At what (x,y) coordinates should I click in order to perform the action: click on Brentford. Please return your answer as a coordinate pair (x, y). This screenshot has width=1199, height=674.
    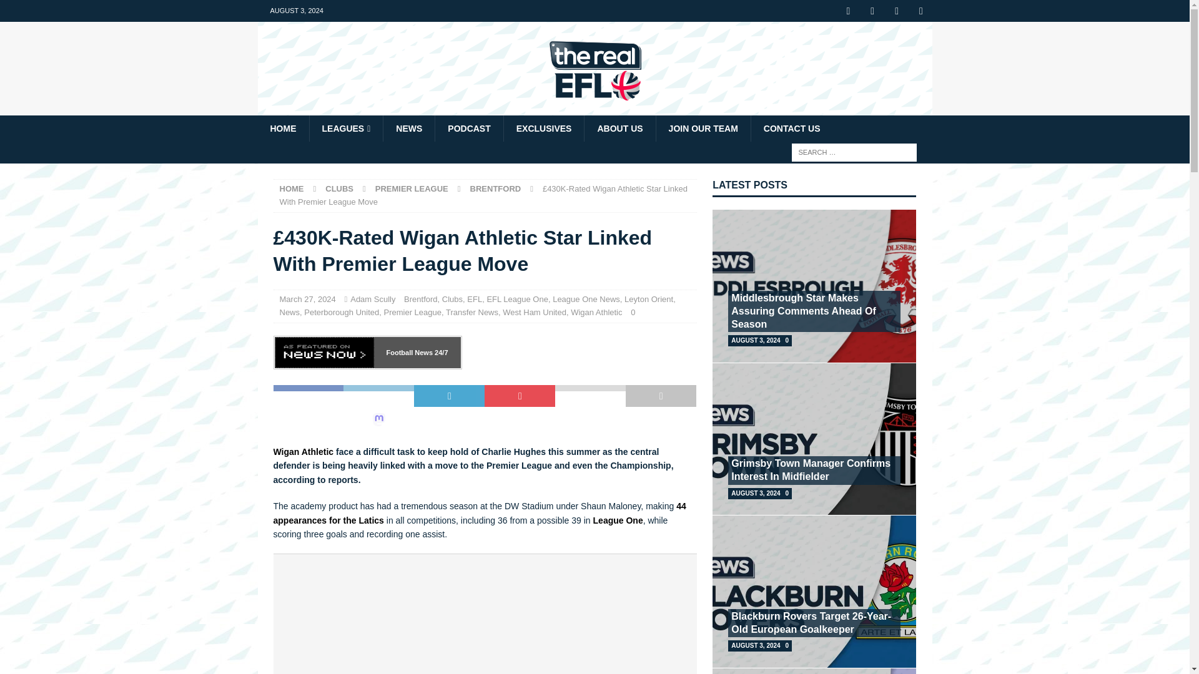
    Looking at the image, I should click on (496, 188).